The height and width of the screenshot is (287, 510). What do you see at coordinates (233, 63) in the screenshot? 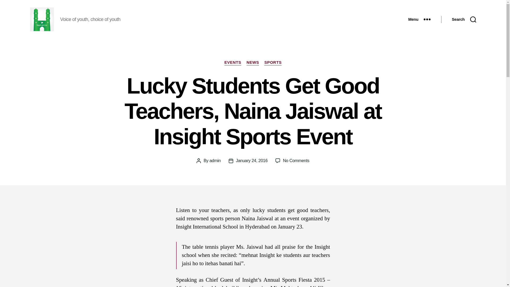
I see `EVENTS` at bounding box center [233, 63].